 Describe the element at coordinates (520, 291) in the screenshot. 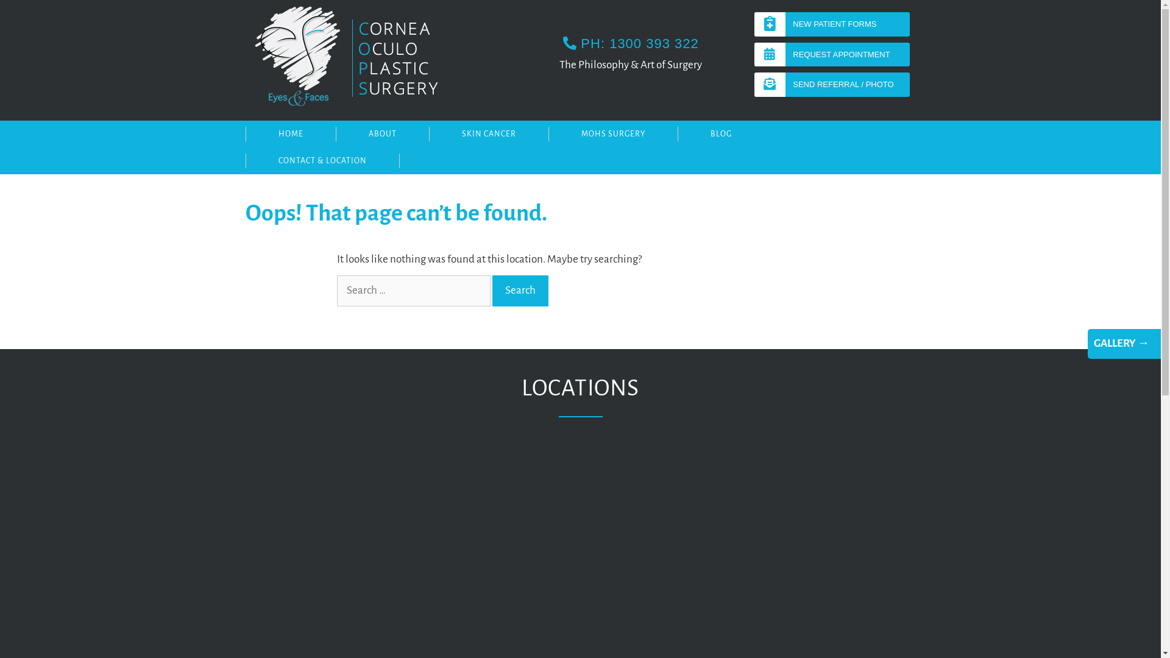

I see `Search` at that location.